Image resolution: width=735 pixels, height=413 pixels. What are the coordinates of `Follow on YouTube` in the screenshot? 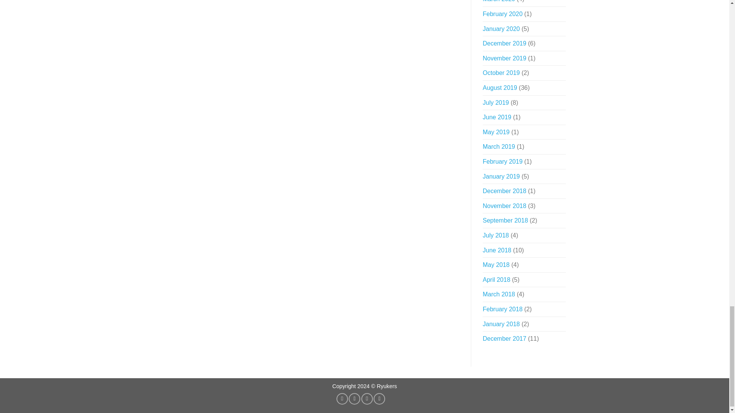 It's located at (379, 399).